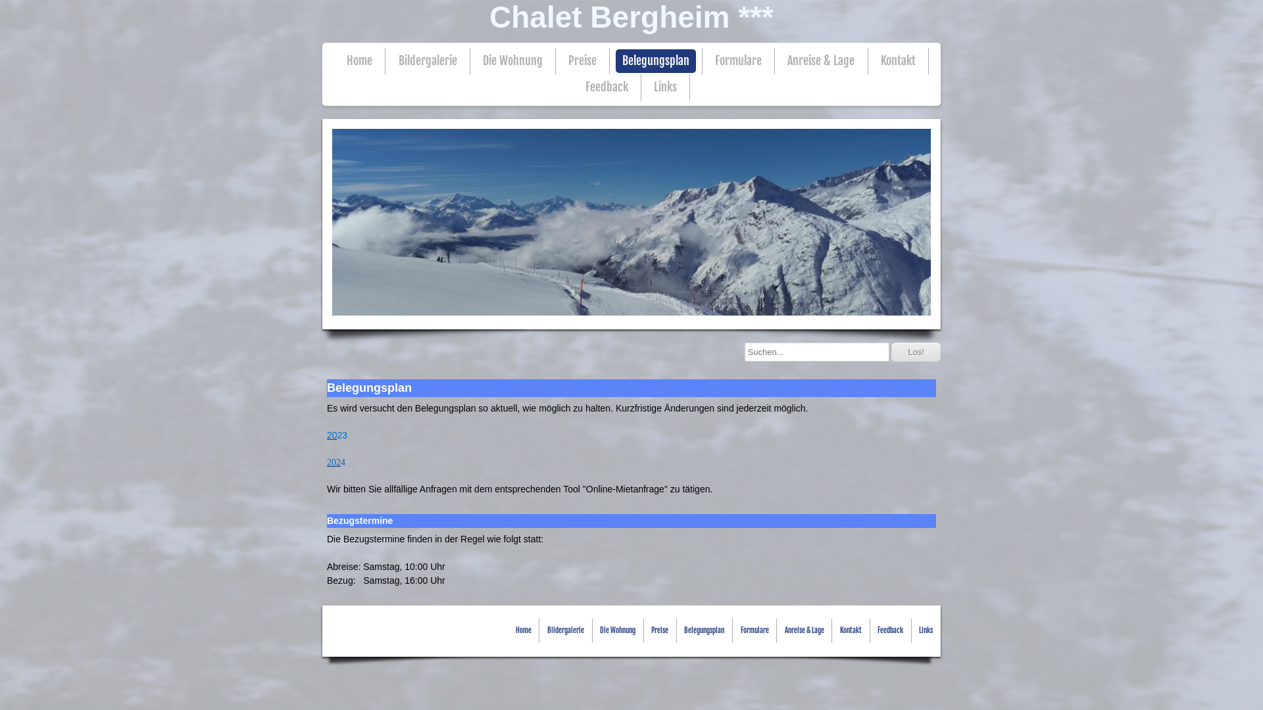  What do you see at coordinates (513, 61) in the screenshot?
I see `Die Wohnung` at bounding box center [513, 61].